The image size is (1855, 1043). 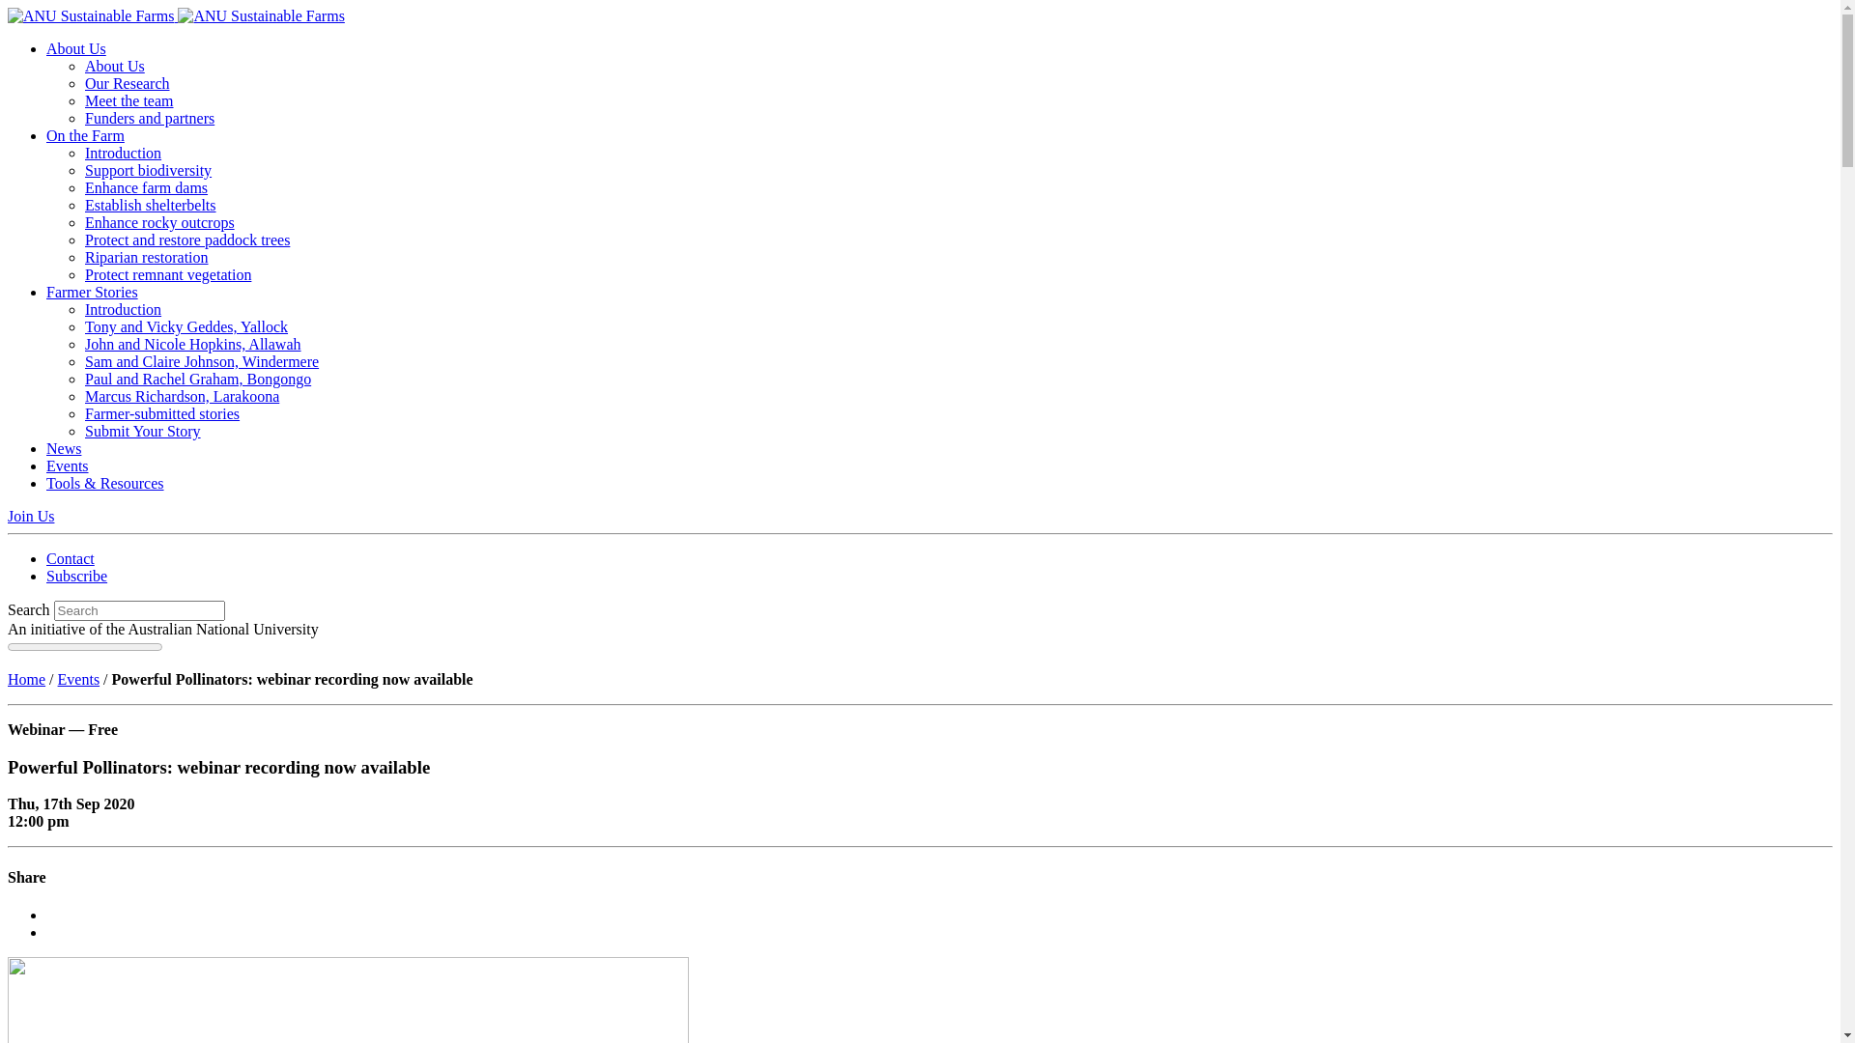 I want to click on About Us, so click(x=115, y=66).